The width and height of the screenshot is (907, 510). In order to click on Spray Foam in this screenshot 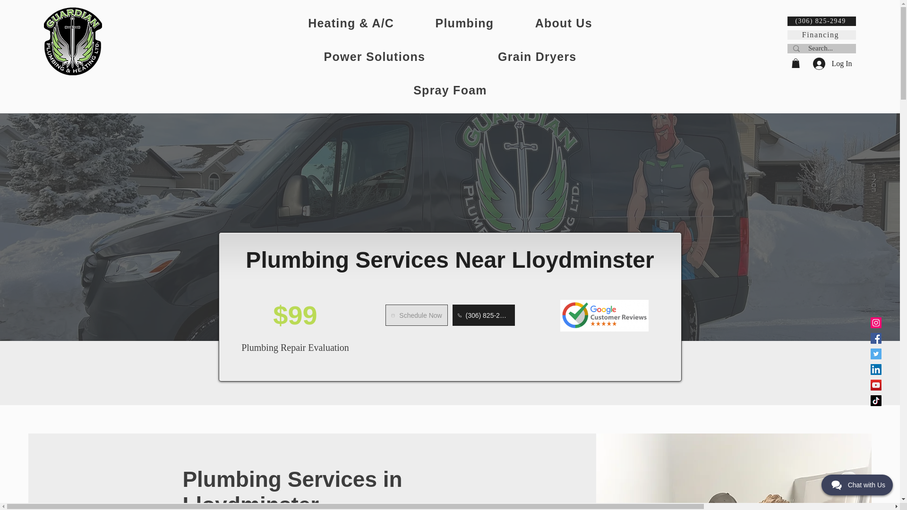, I will do `click(450, 91)`.